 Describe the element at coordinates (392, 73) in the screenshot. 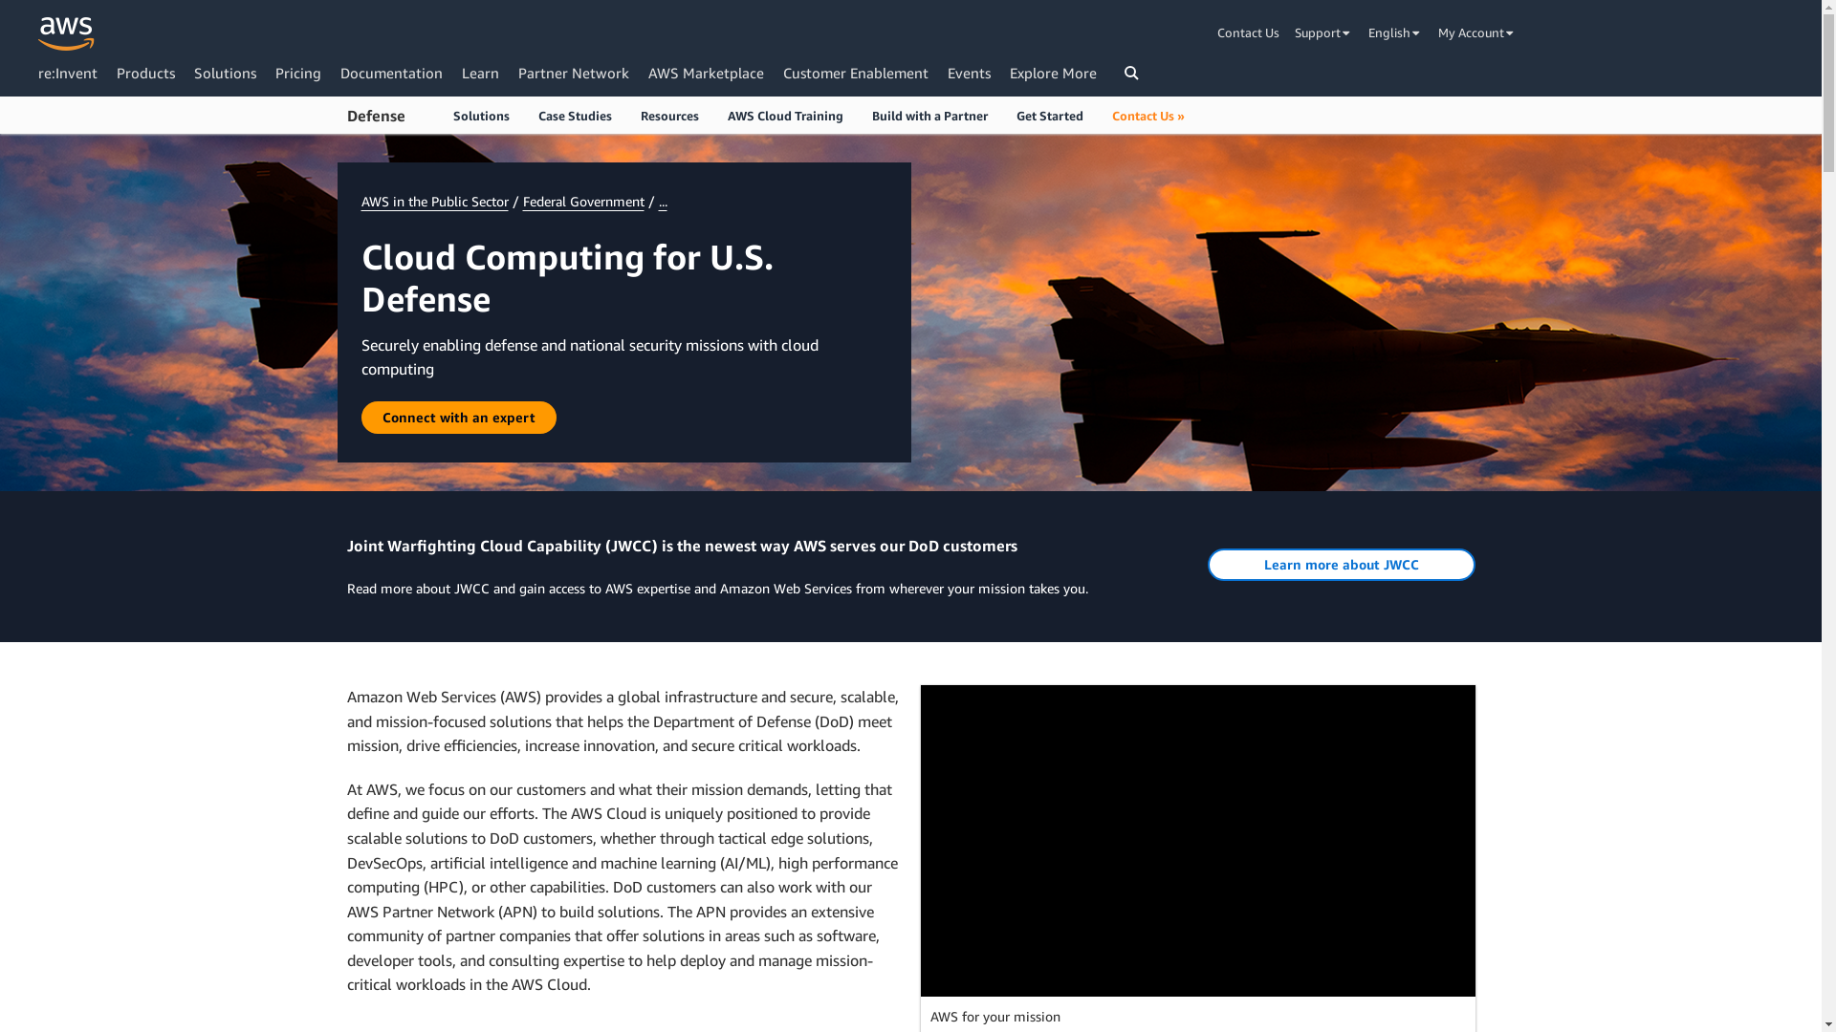

I see `Documentation` at that location.